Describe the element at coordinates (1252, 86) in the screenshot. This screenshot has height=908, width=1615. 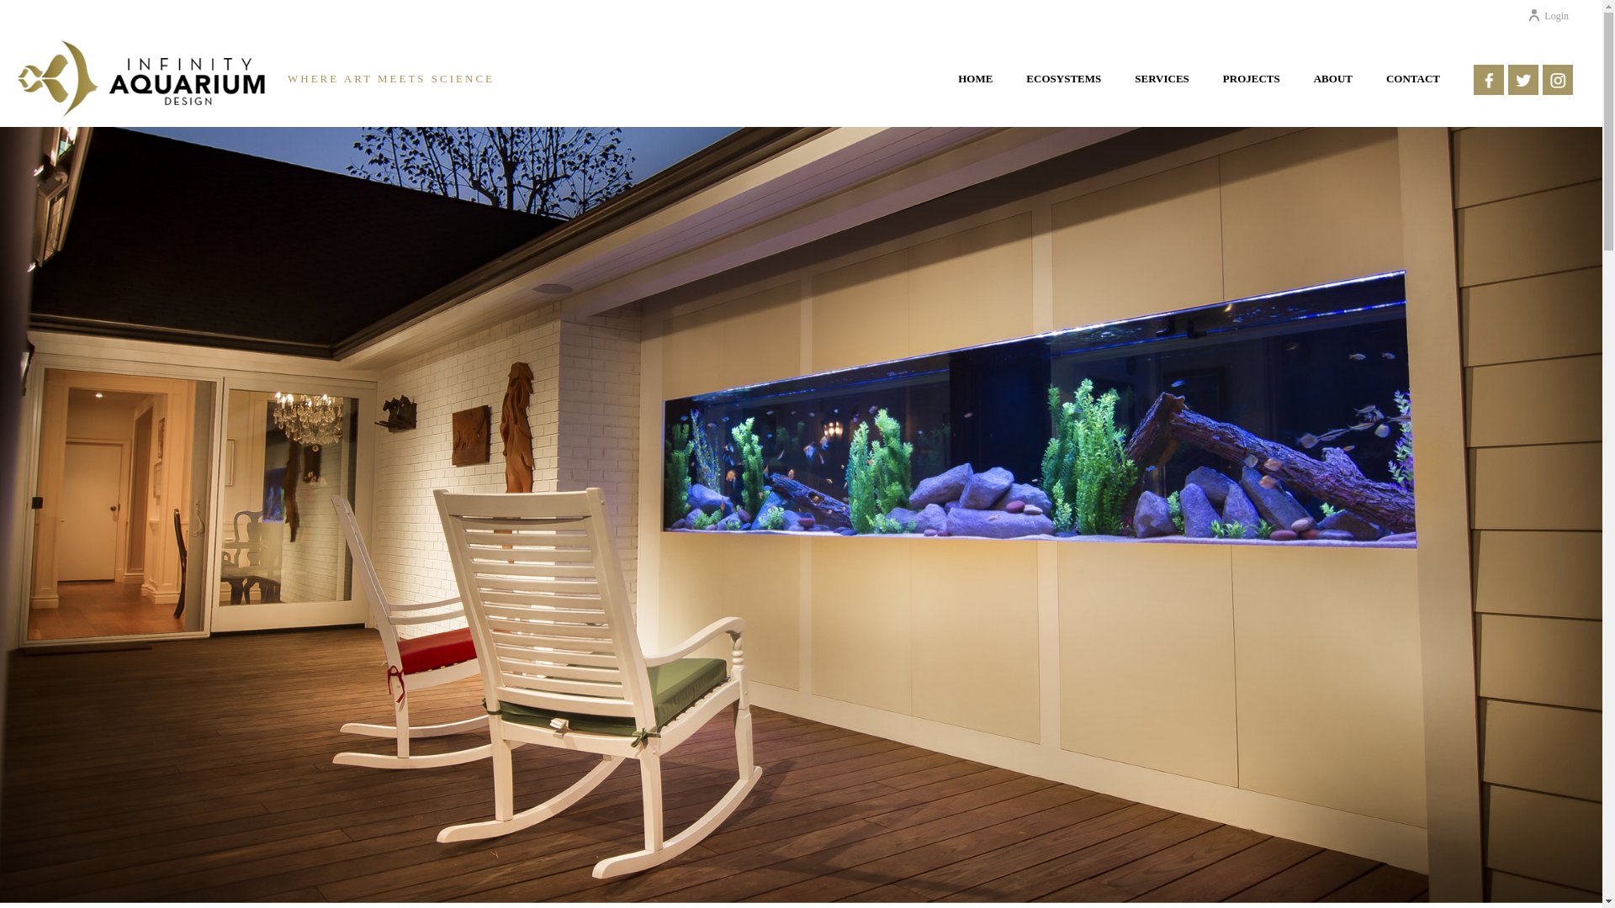
I see `PROJECTS` at that location.